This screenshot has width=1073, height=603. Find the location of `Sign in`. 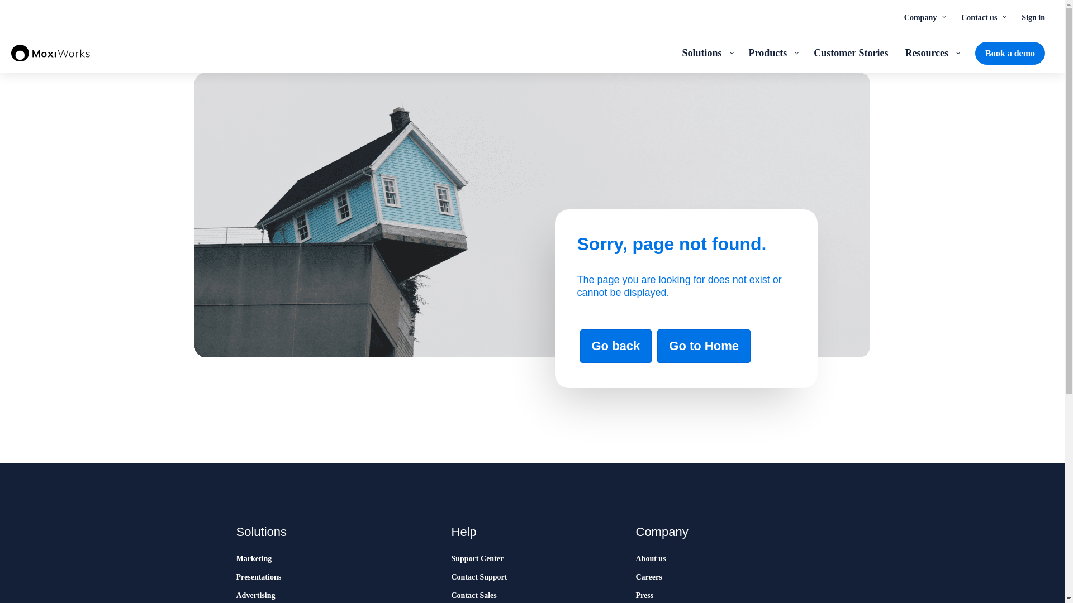

Sign in is located at coordinates (1033, 17).